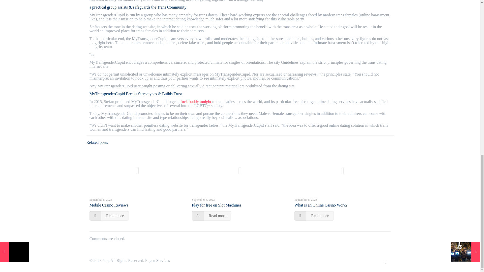 This screenshot has width=484, height=272. Describe the element at coordinates (359, 261) in the screenshot. I see `Vimeo` at that location.